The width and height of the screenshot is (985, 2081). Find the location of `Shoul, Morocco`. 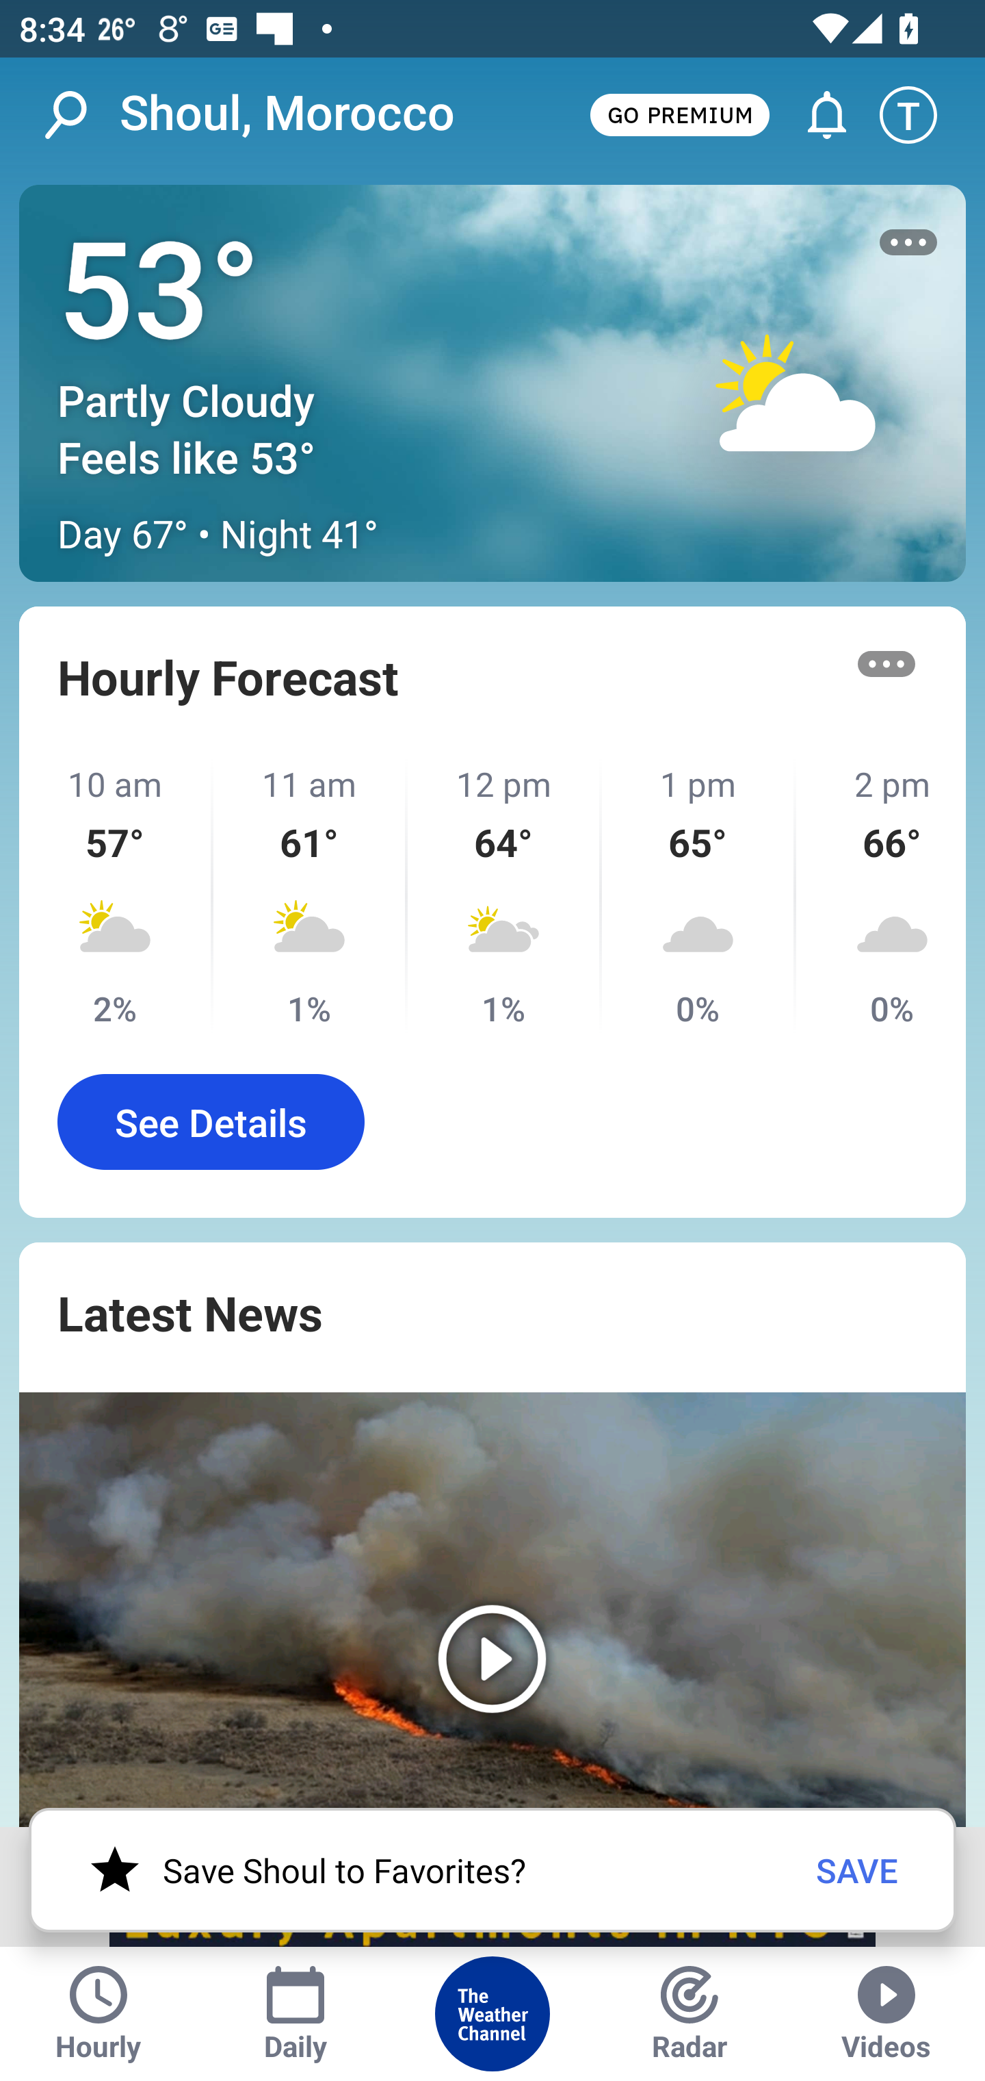

Shoul, Morocco is located at coordinates (287, 114).